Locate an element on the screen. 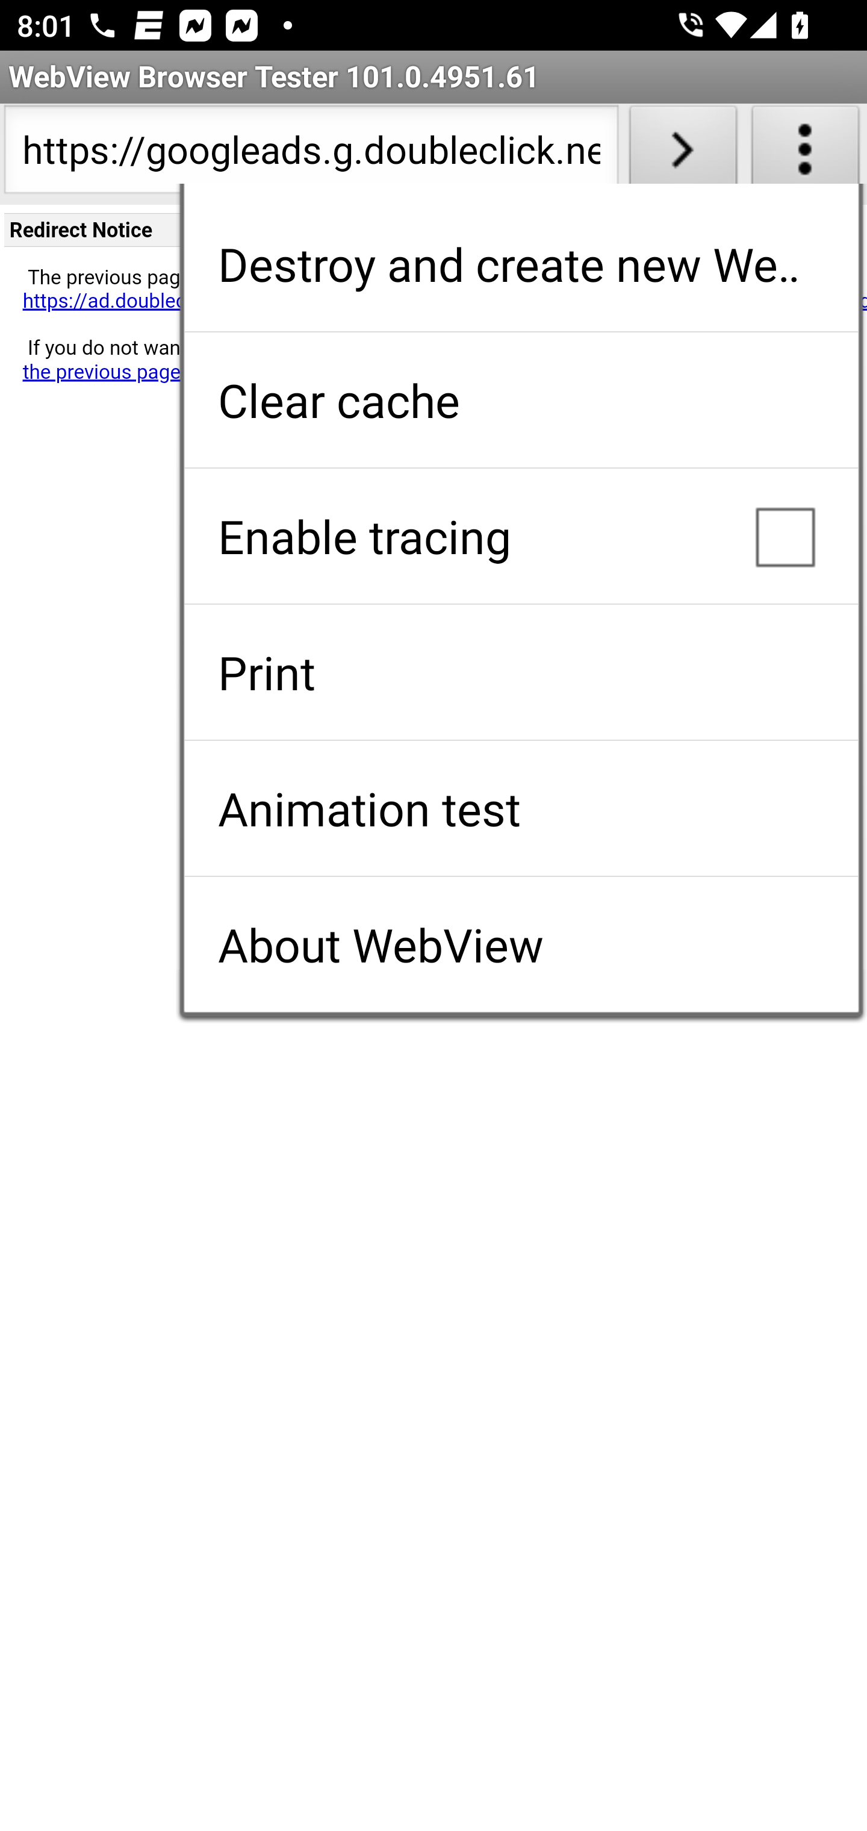 This screenshot has height=1831, width=867. About WebView is located at coordinates (521, 944).